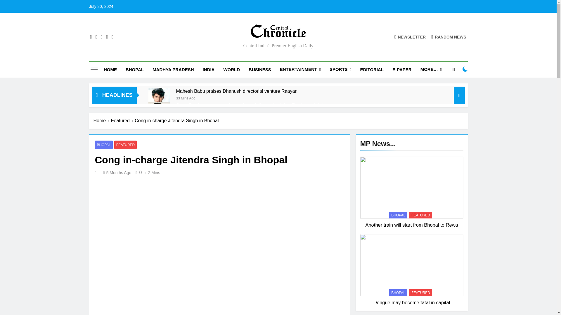 The height and width of the screenshot is (315, 561). Describe the element at coordinates (173, 69) in the screenshot. I see `MADHYA PRADESH` at that location.